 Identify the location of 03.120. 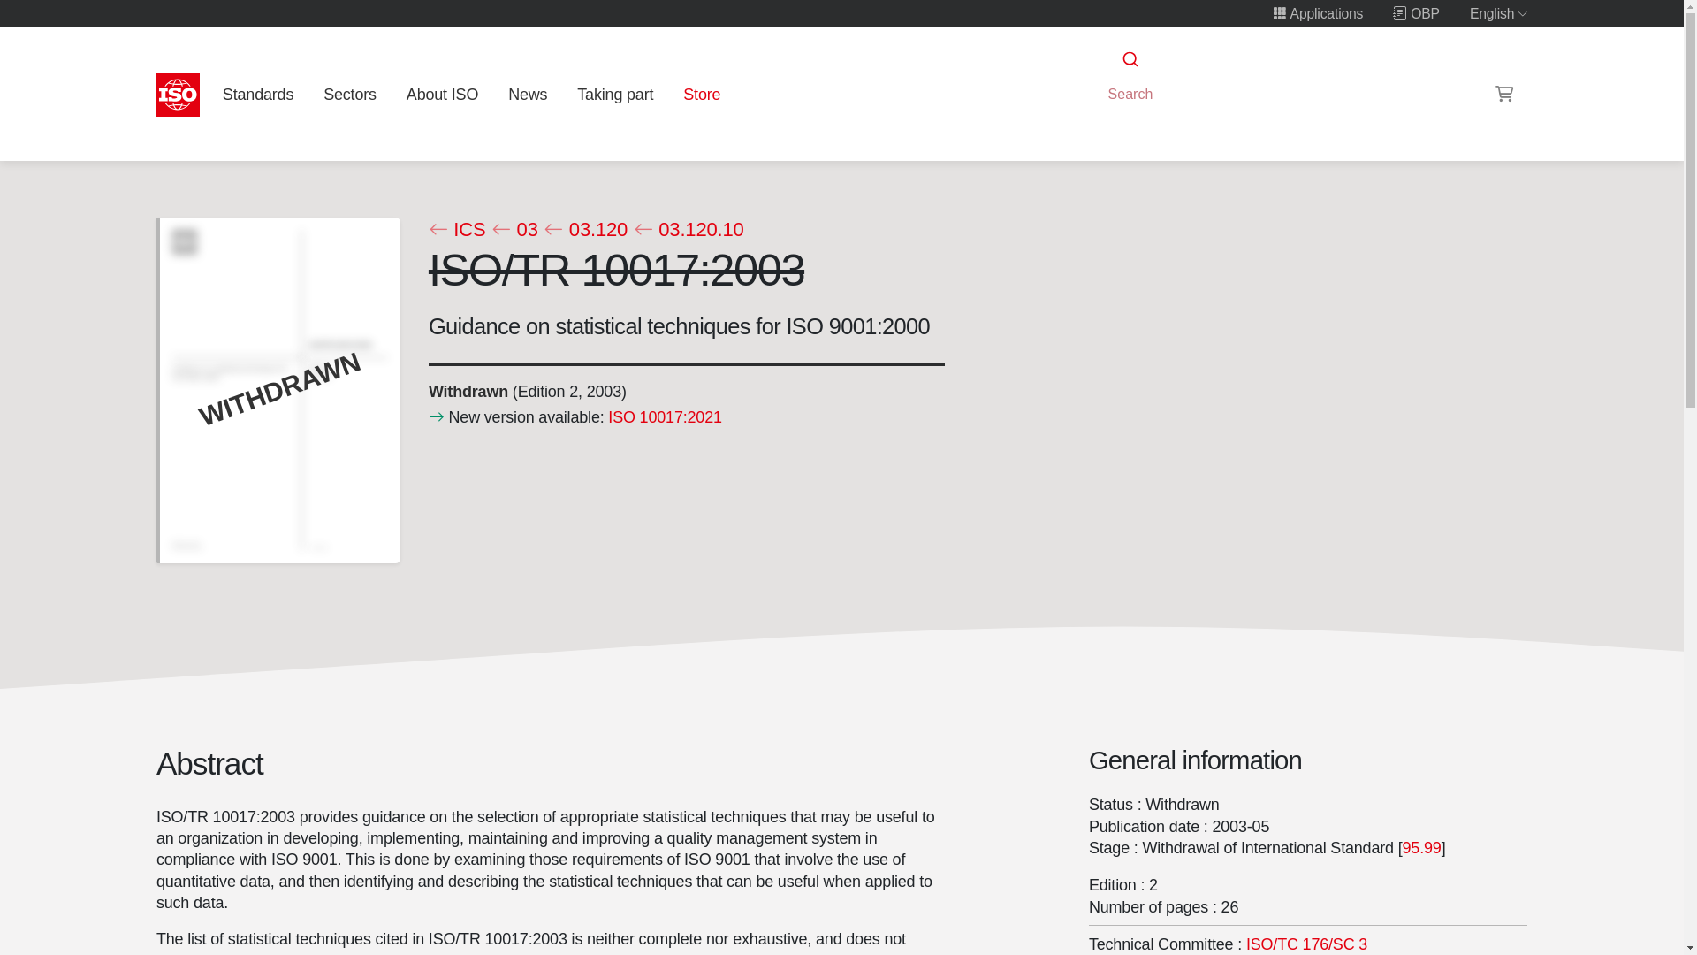
(585, 230).